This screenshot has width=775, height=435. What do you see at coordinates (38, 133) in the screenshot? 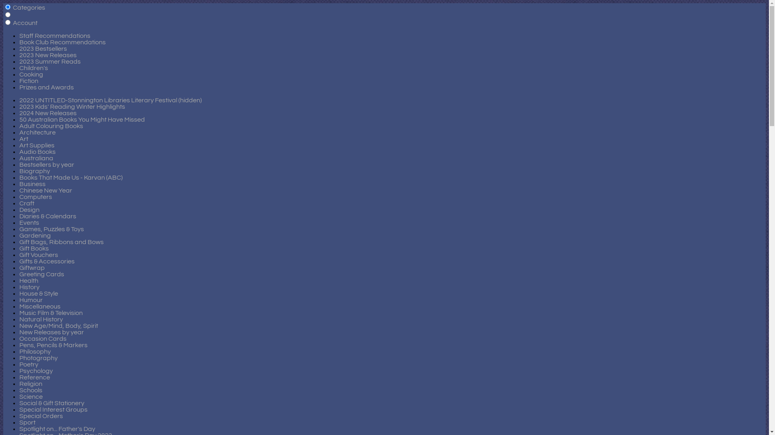
I see `Architecture` at bounding box center [38, 133].